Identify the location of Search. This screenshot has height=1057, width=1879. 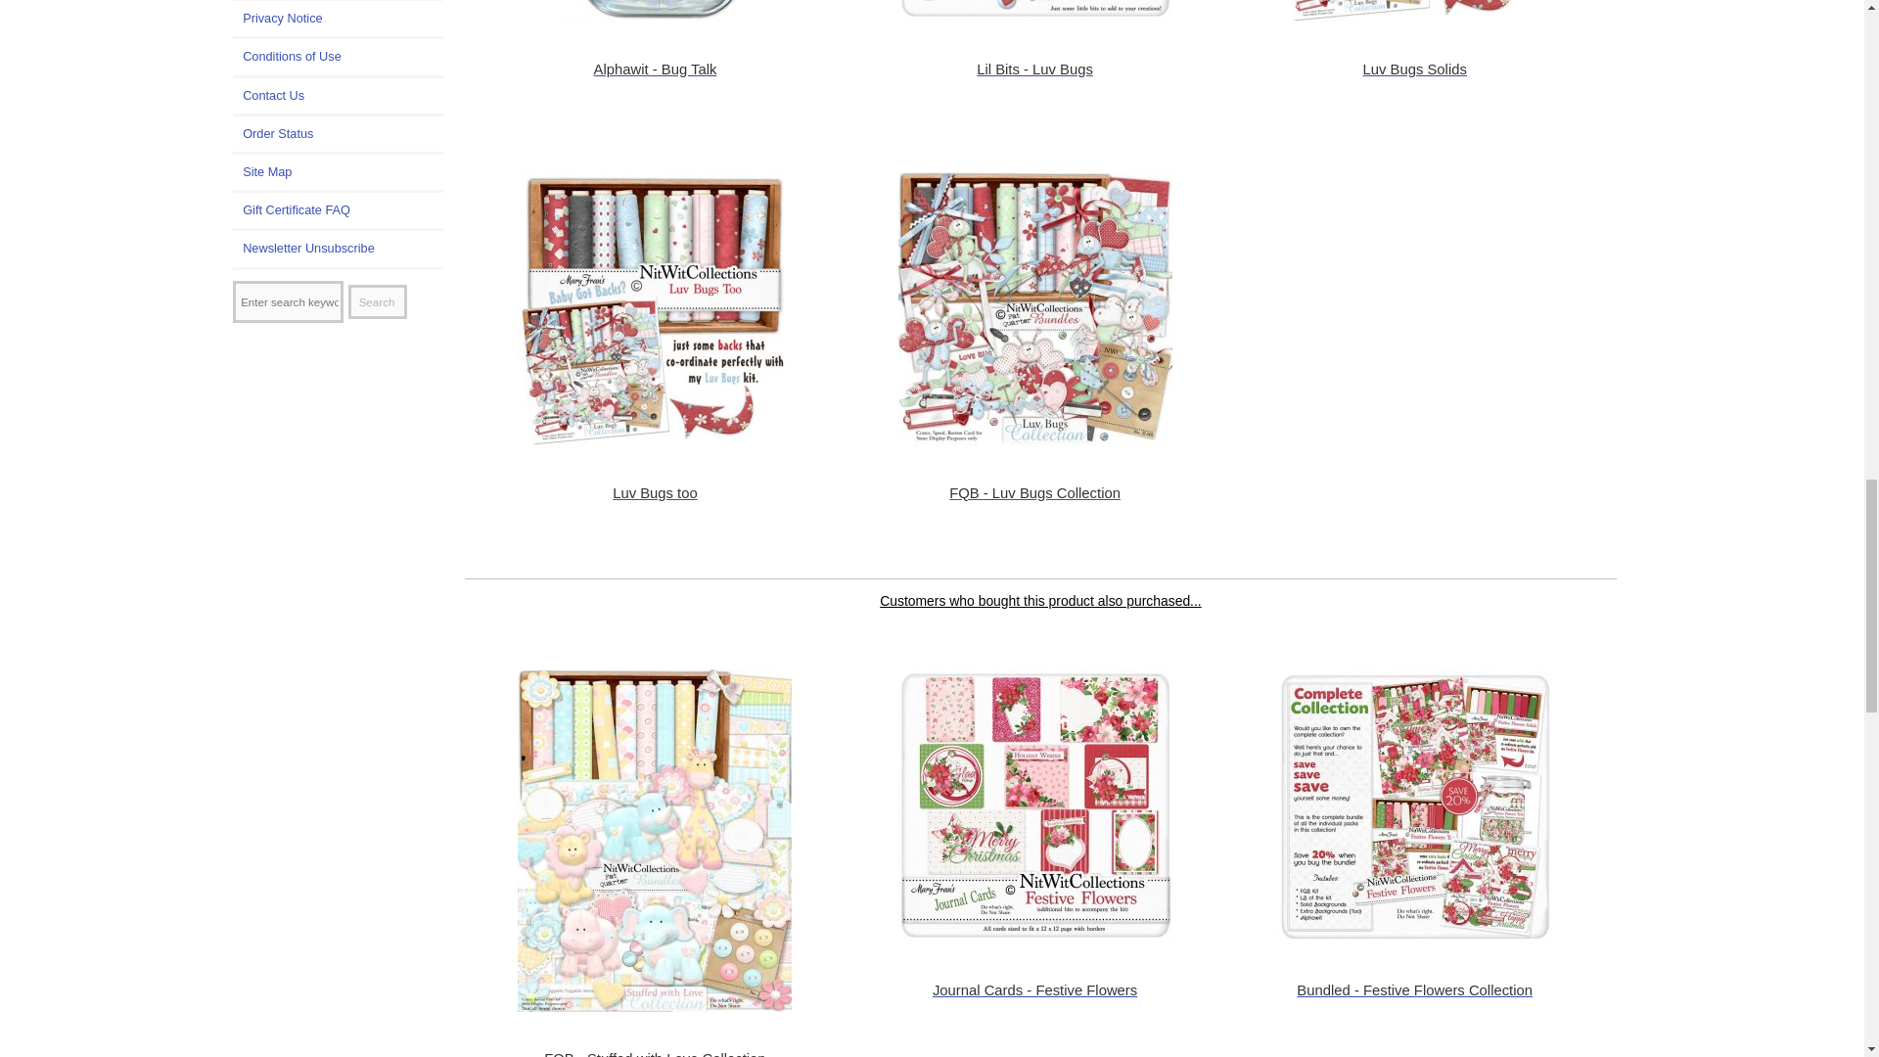
(378, 301).